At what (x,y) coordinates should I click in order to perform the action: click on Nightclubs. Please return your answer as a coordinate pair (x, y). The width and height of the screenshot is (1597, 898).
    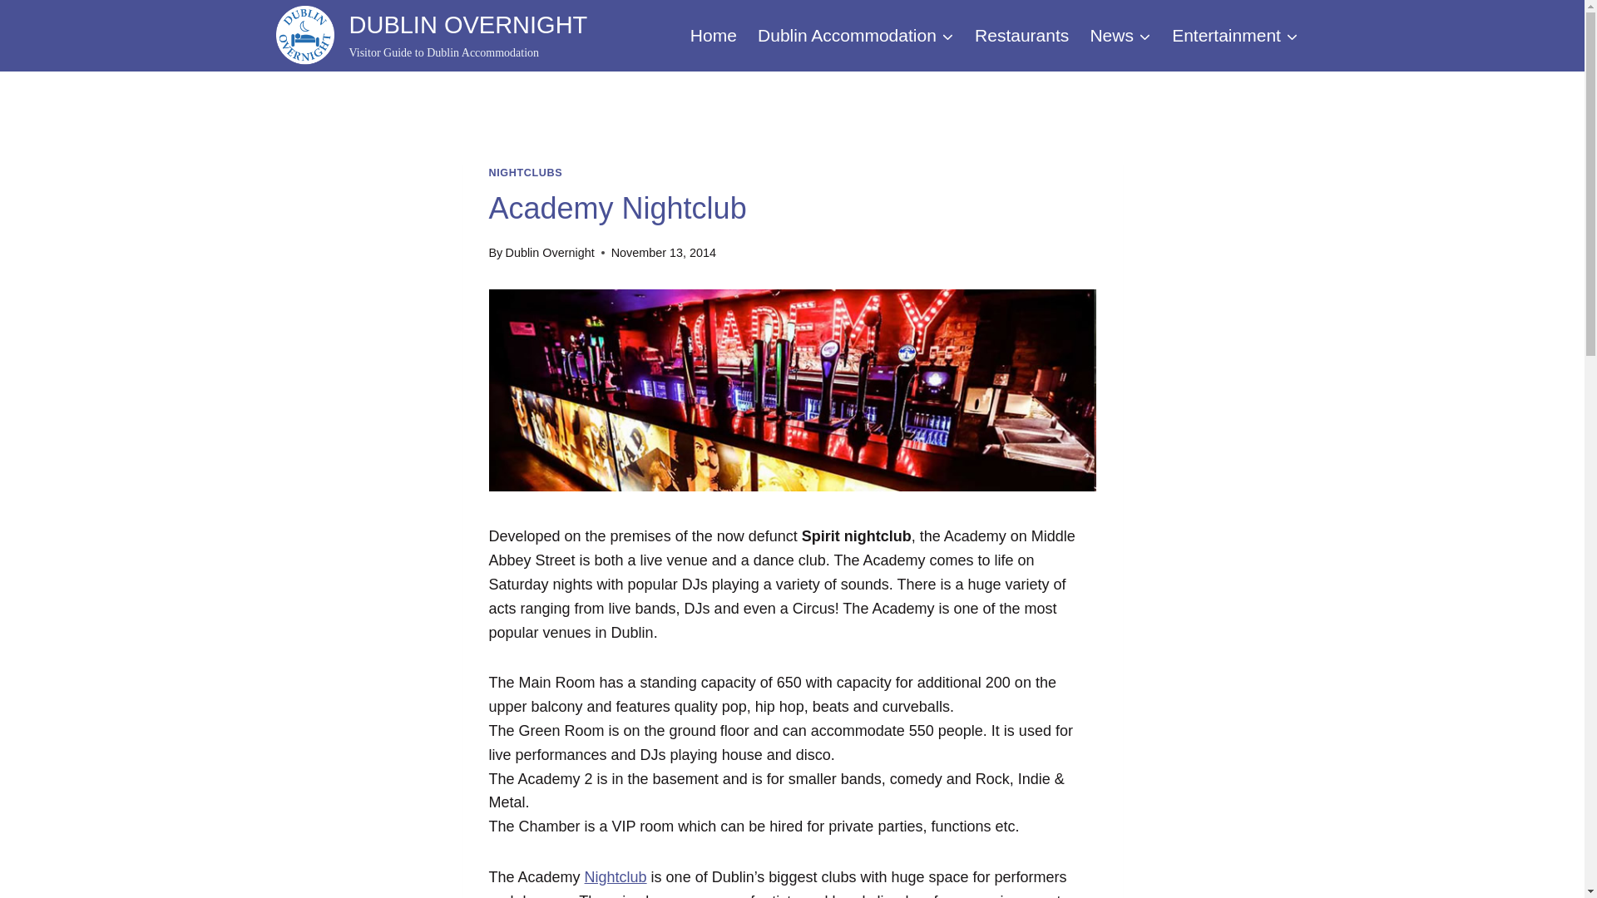
    Looking at the image, I should click on (616, 876).